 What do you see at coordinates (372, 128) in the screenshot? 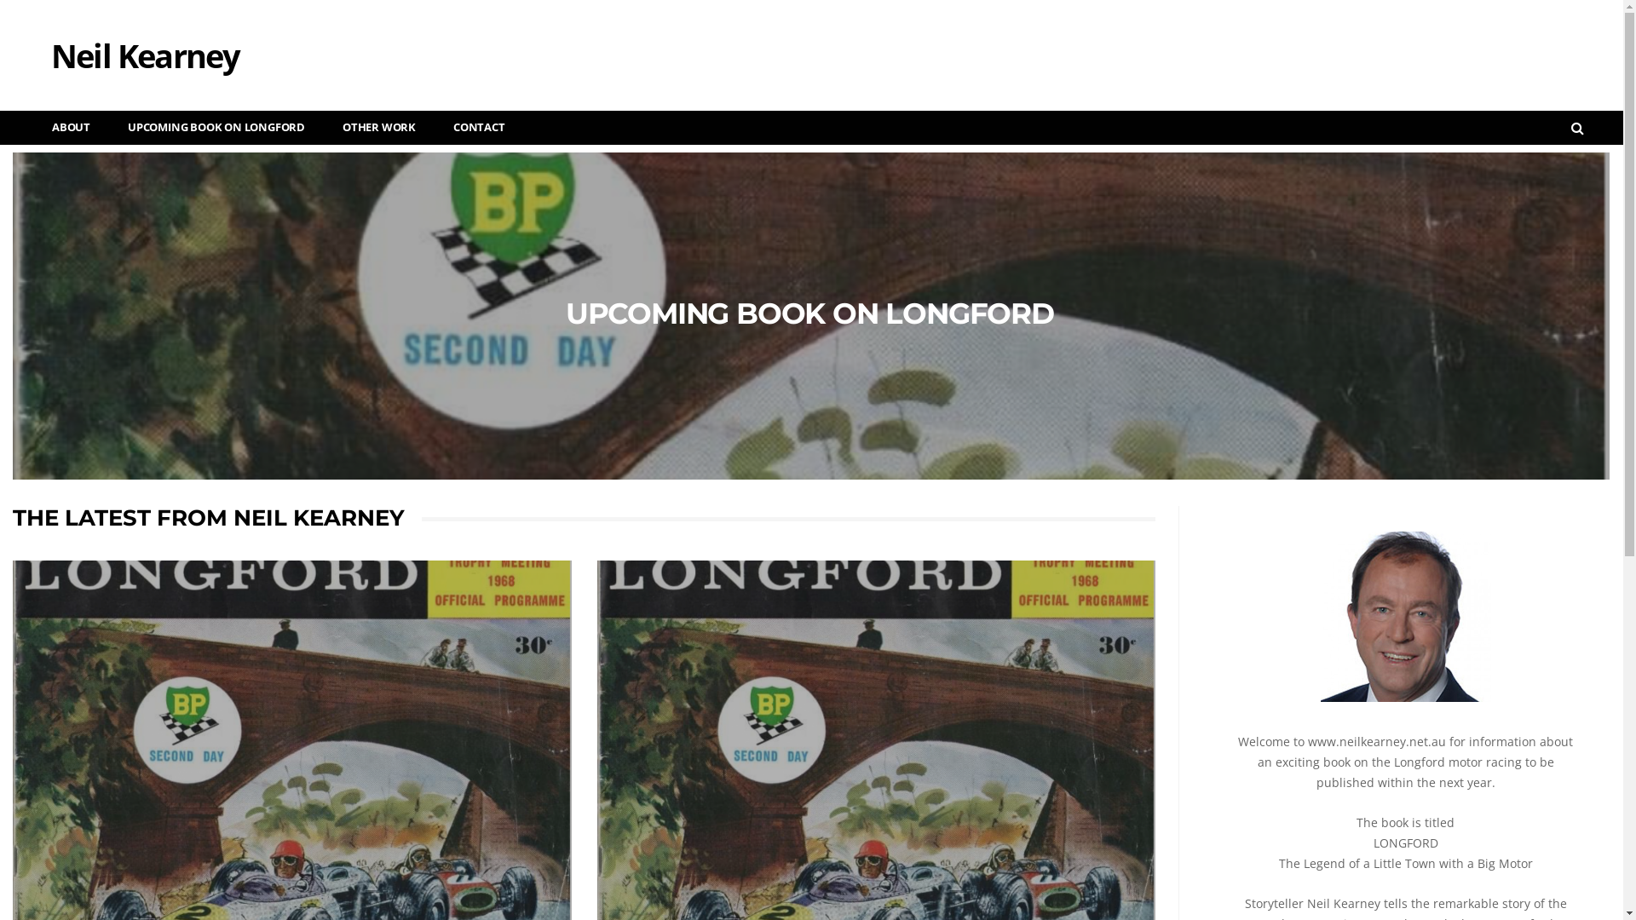
I see `OTHER WORK` at bounding box center [372, 128].